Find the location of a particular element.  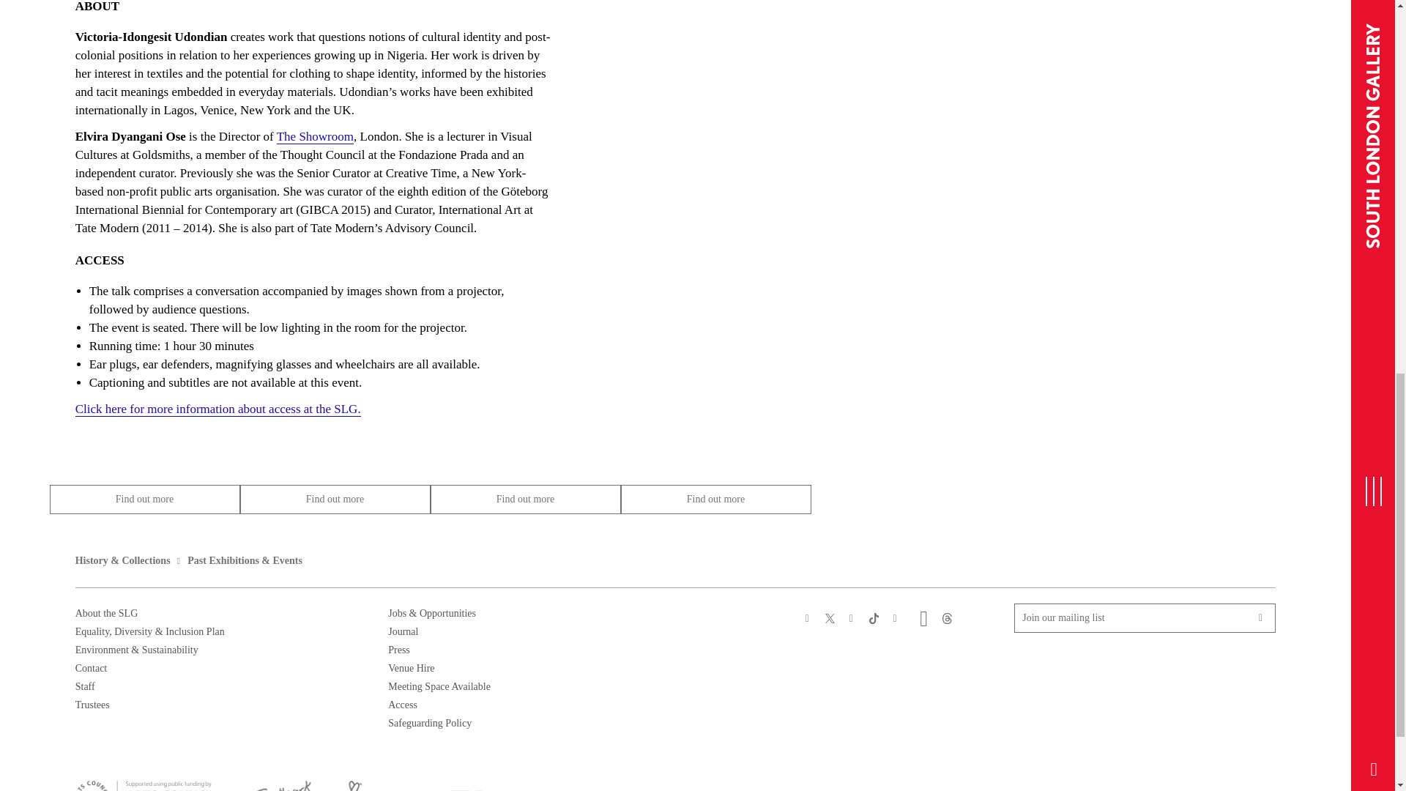

Find out more is located at coordinates (716, 500).